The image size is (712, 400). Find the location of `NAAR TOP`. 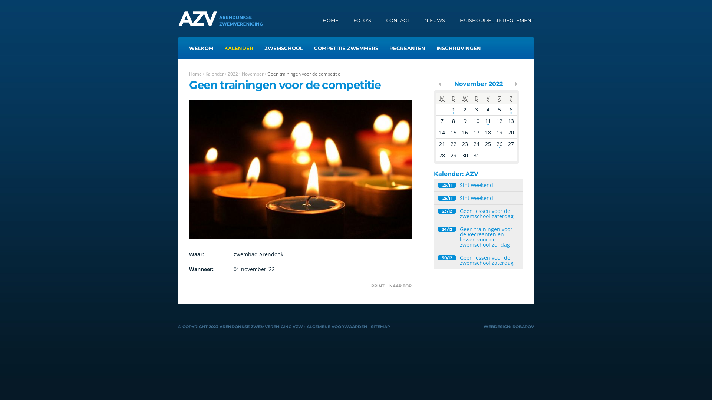

NAAR TOP is located at coordinates (400, 286).